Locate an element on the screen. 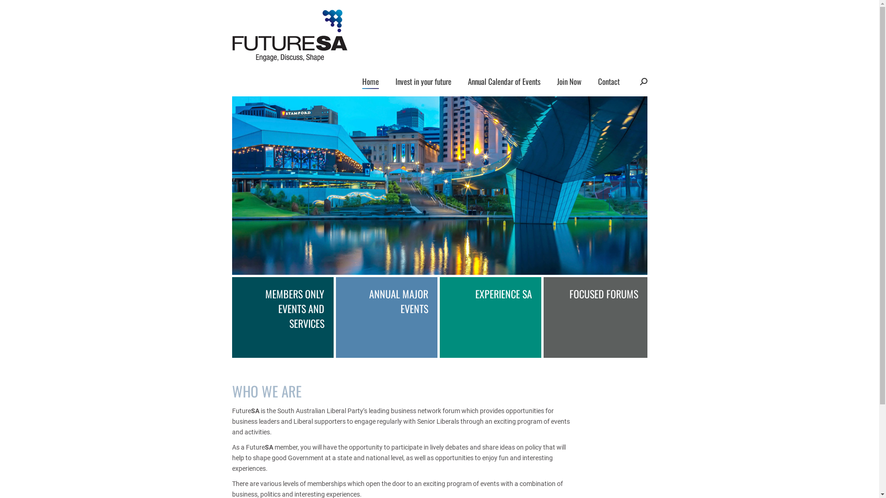  Go! is located at coordinates (15, 10).